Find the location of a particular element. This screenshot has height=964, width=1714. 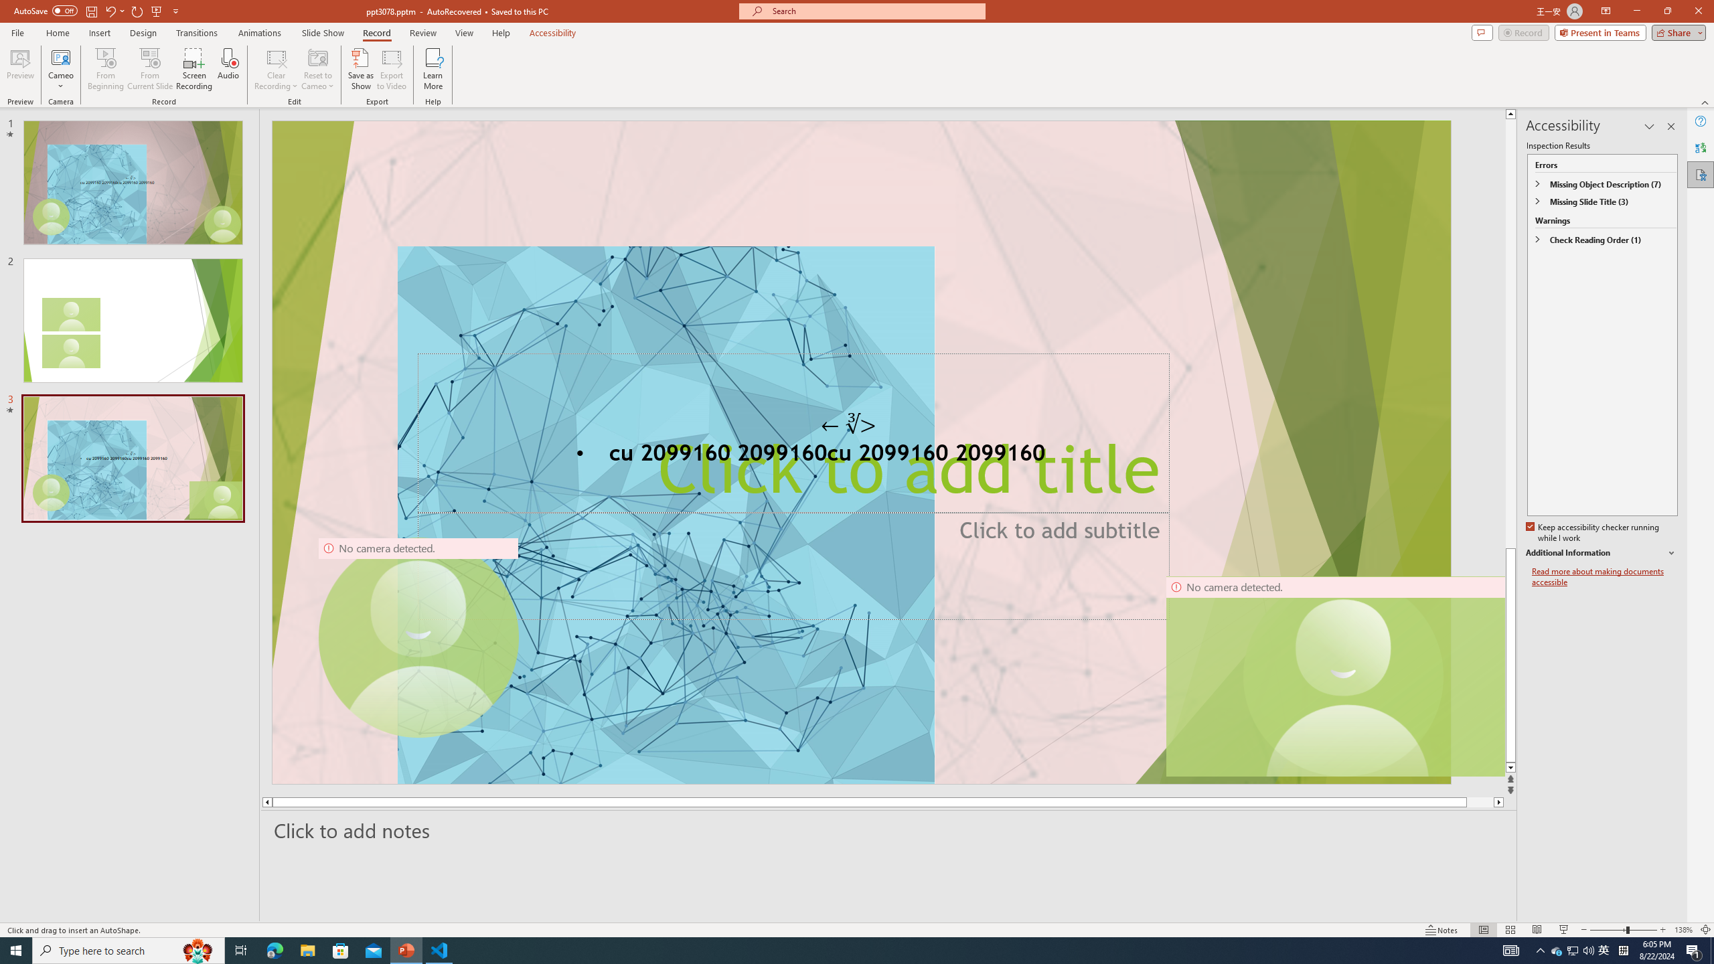

View is located at coordinates (465, 33).